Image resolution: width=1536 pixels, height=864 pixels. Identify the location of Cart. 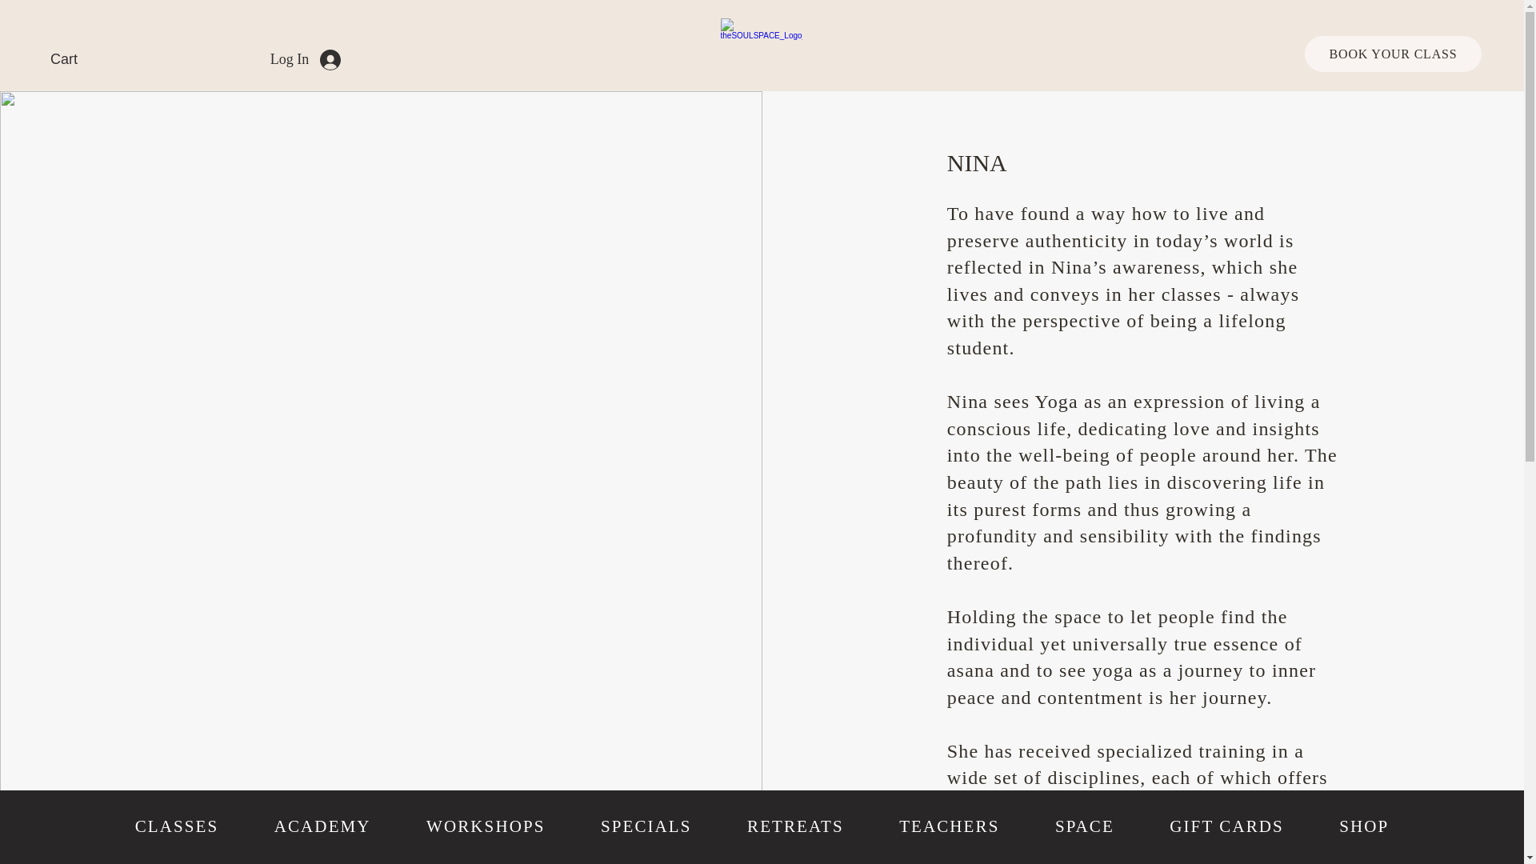
(75, 58).